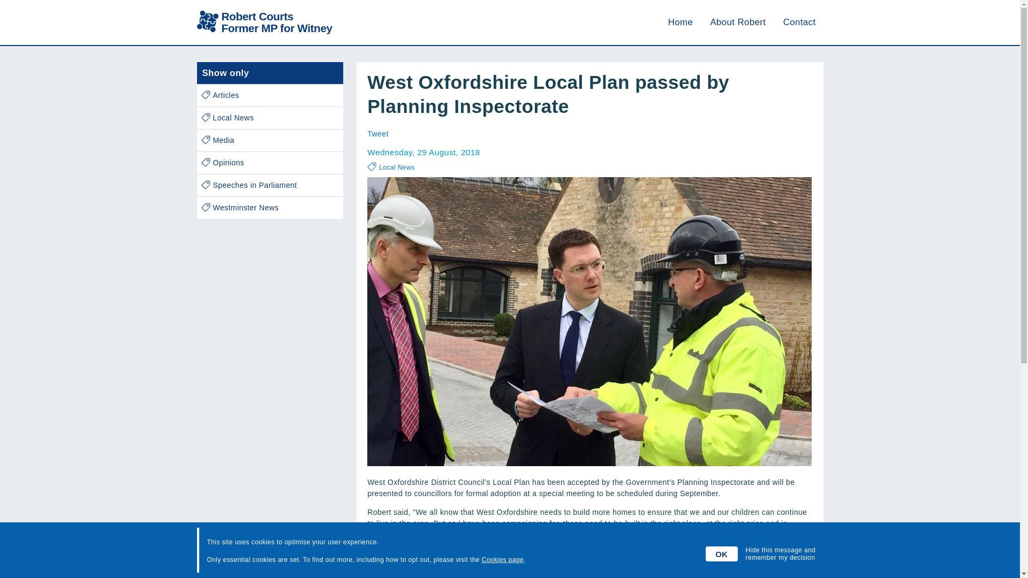  What do you see at coordinates (264, 22) in the screenshot?
I see `Articles` at bounding box center [264, 22].